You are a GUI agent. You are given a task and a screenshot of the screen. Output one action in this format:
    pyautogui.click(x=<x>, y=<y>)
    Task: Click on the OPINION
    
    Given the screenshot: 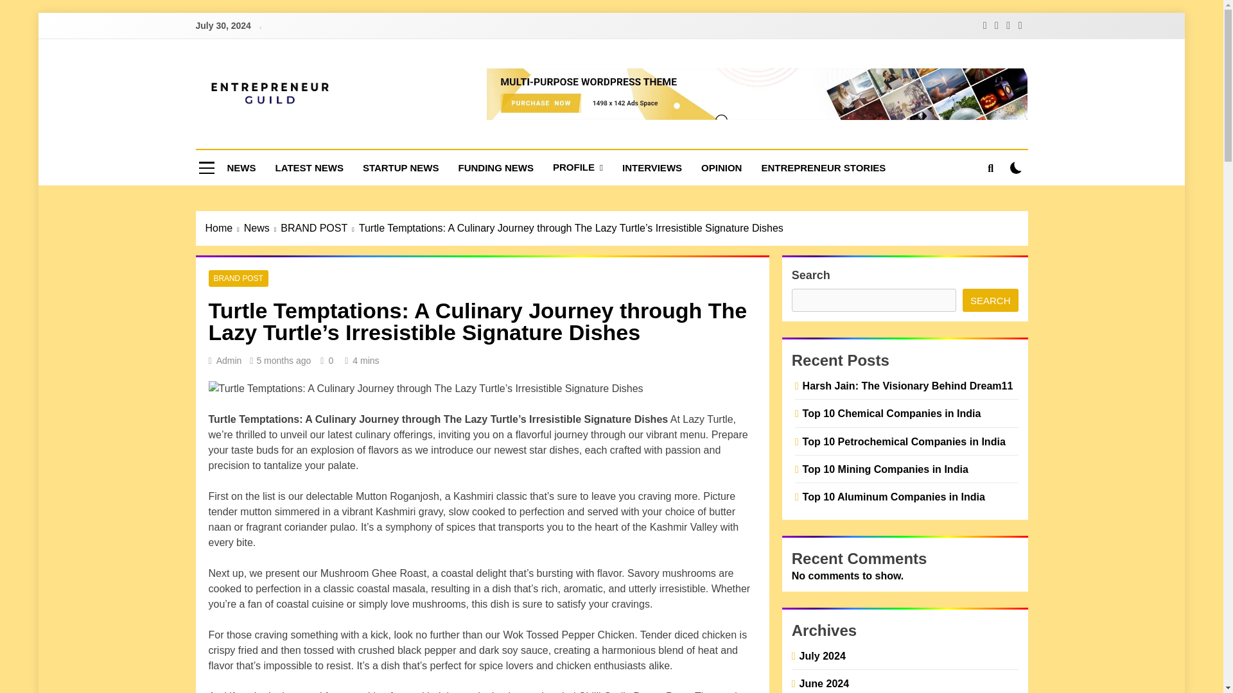 What is the action you would take?
    pyautogui.click(x=721, y=168)
    